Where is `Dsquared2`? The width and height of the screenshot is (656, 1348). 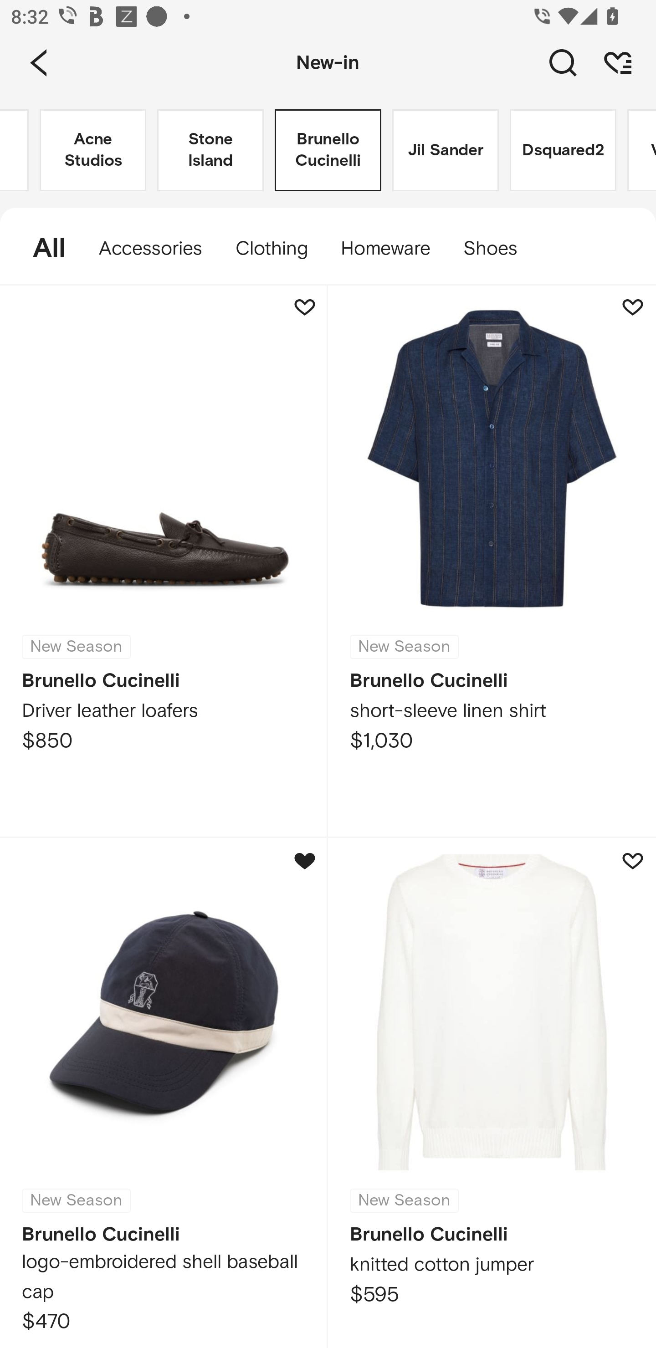 Dsquared2 is located at coordinates (563, 150).